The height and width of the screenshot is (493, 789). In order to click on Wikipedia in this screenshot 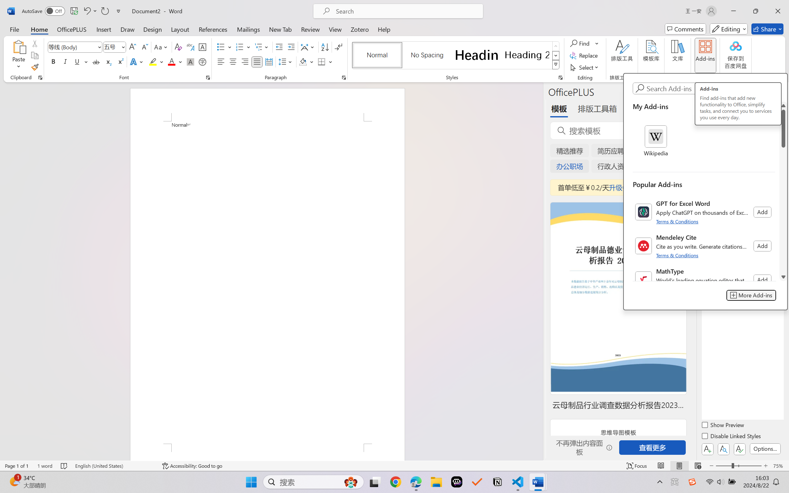, I will do `click(656, 141)`.